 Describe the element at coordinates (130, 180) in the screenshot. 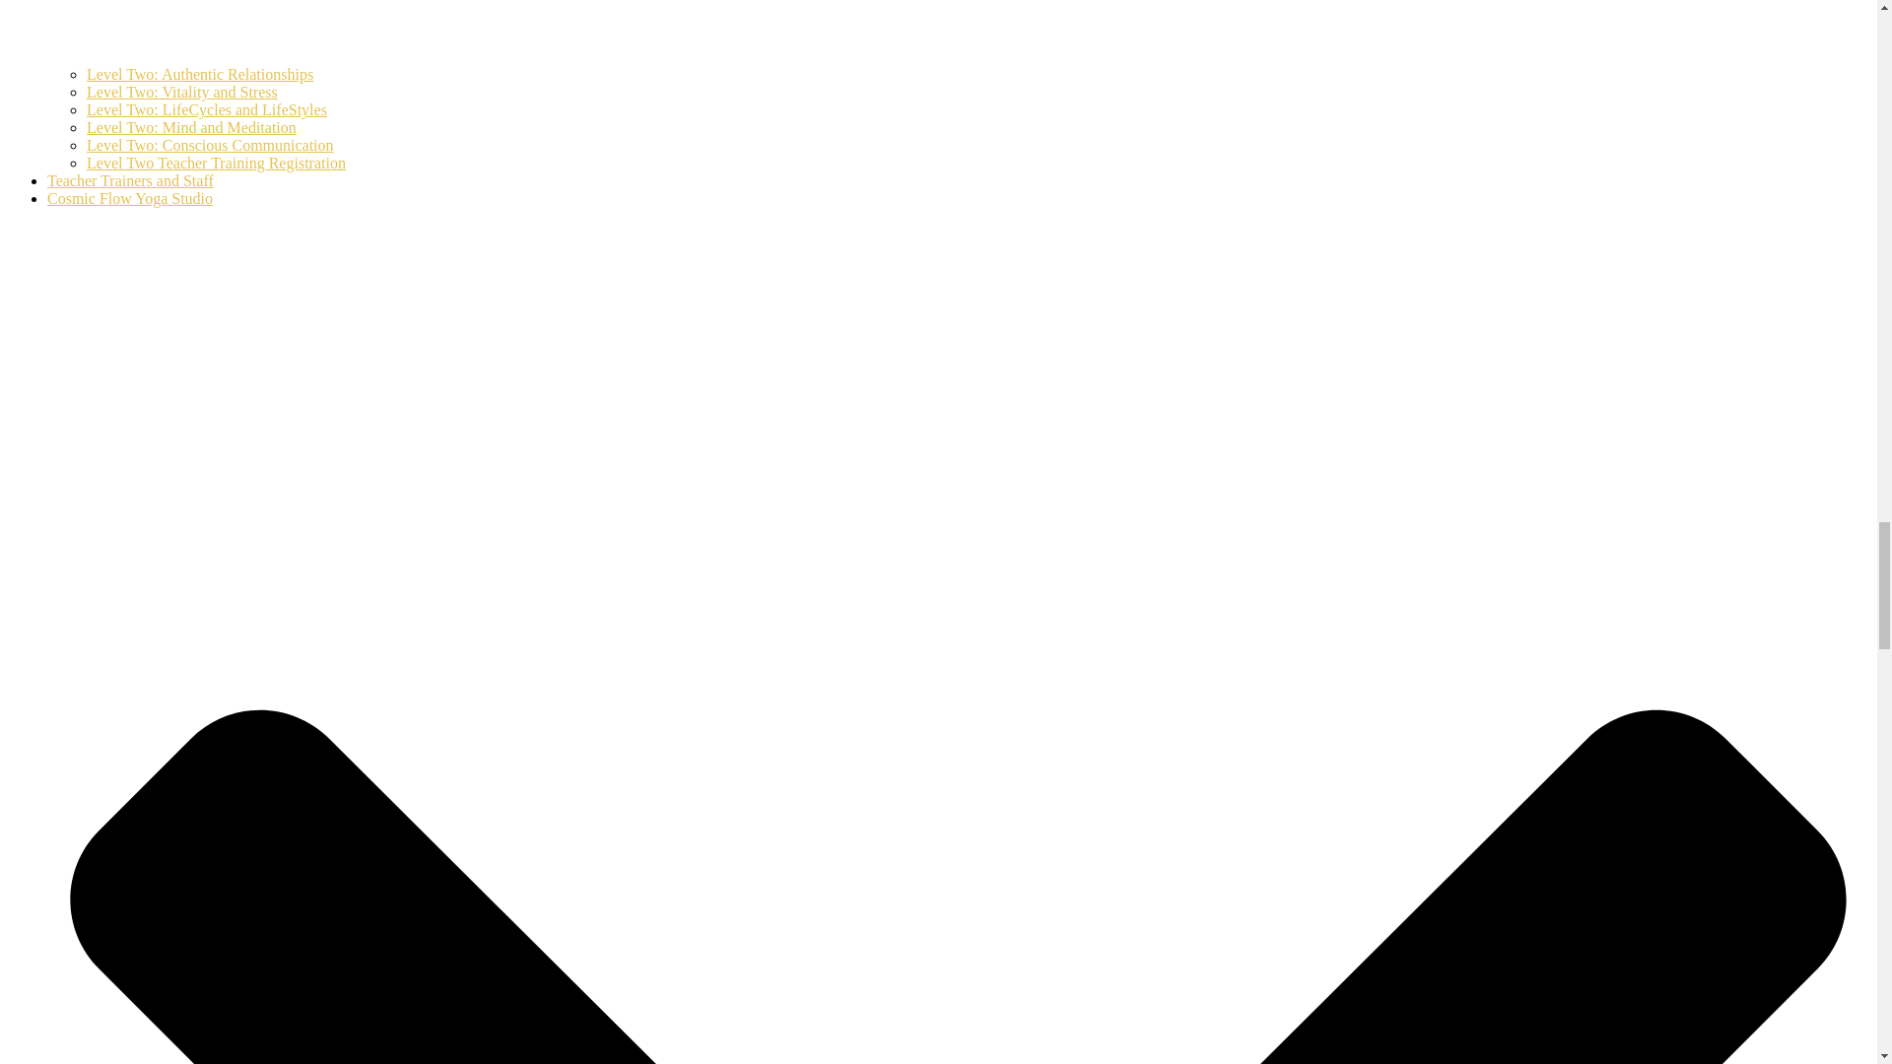

I see `Teacher Trainers and Staff` at that location.